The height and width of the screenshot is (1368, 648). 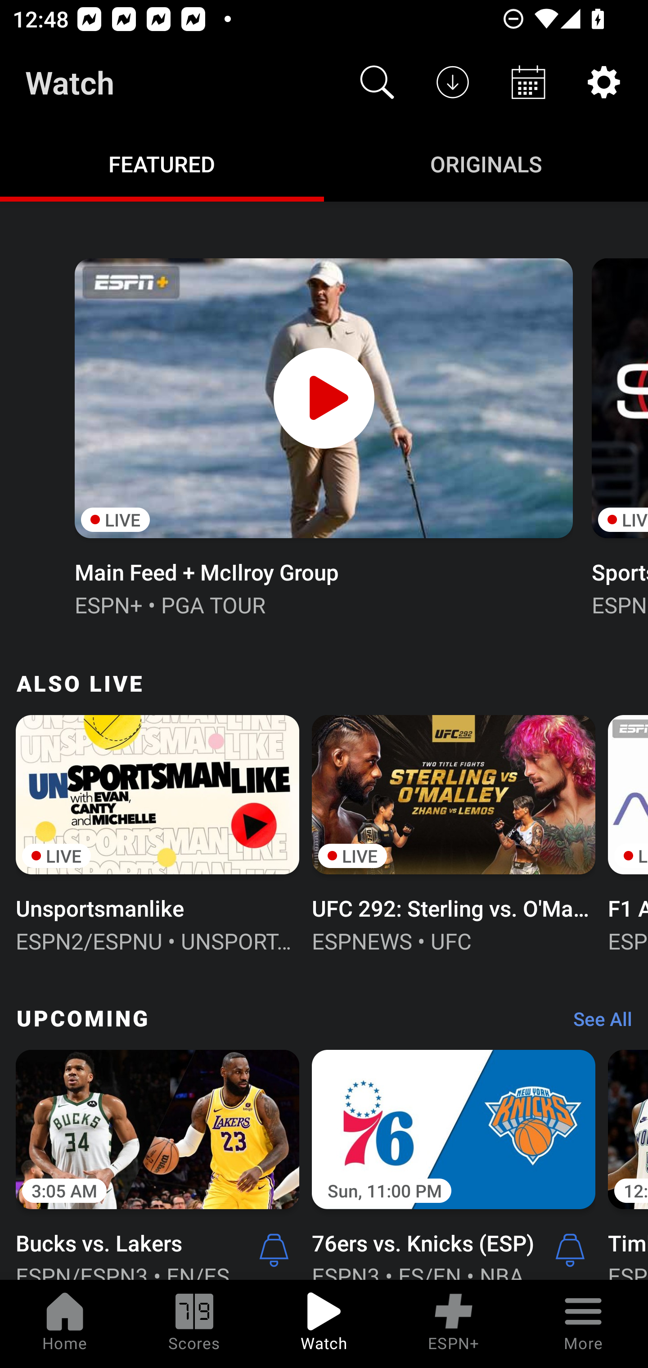 I want to click on Downloads, so click(x=453, y=82).